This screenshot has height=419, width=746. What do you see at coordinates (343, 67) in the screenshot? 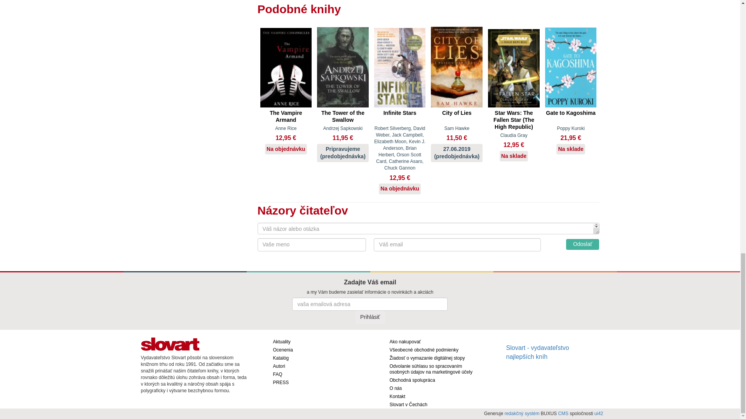
I see `The Tower of the Swallow` at bounding box center [343, 67].